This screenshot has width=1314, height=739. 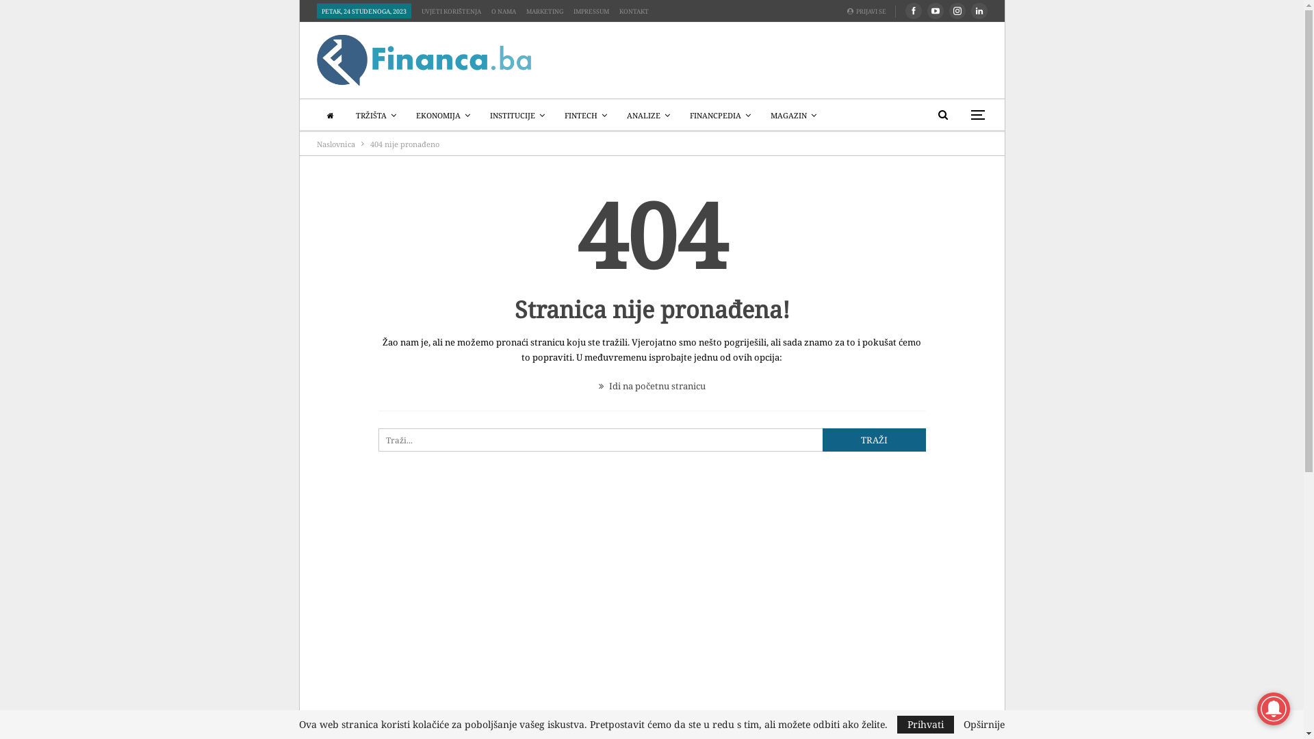 I want to click on FINANCPEDIA, so click(x=720, y=116).